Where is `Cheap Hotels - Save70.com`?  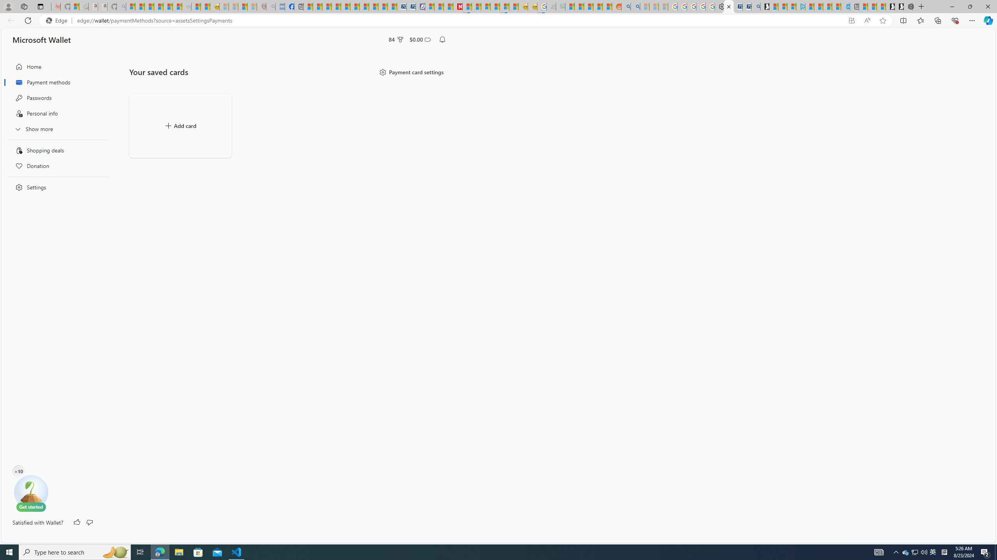
Cheap Hotels - Save70.com is located at coordinates (410, 7).